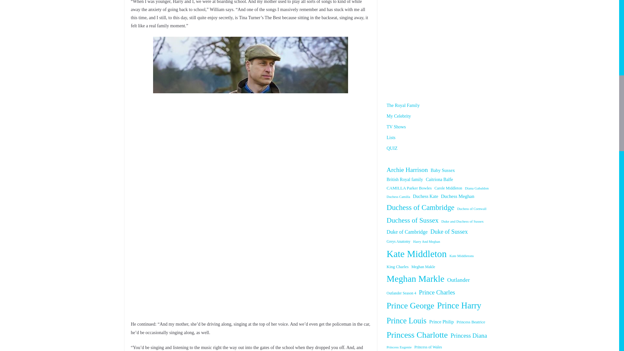 The width and height of the screenshot is (624, 351). What do you see at coordinates (409, 188) in the screenshot?
I see `CAMILLA Parker Bowles` at bounding box center [409, 188].